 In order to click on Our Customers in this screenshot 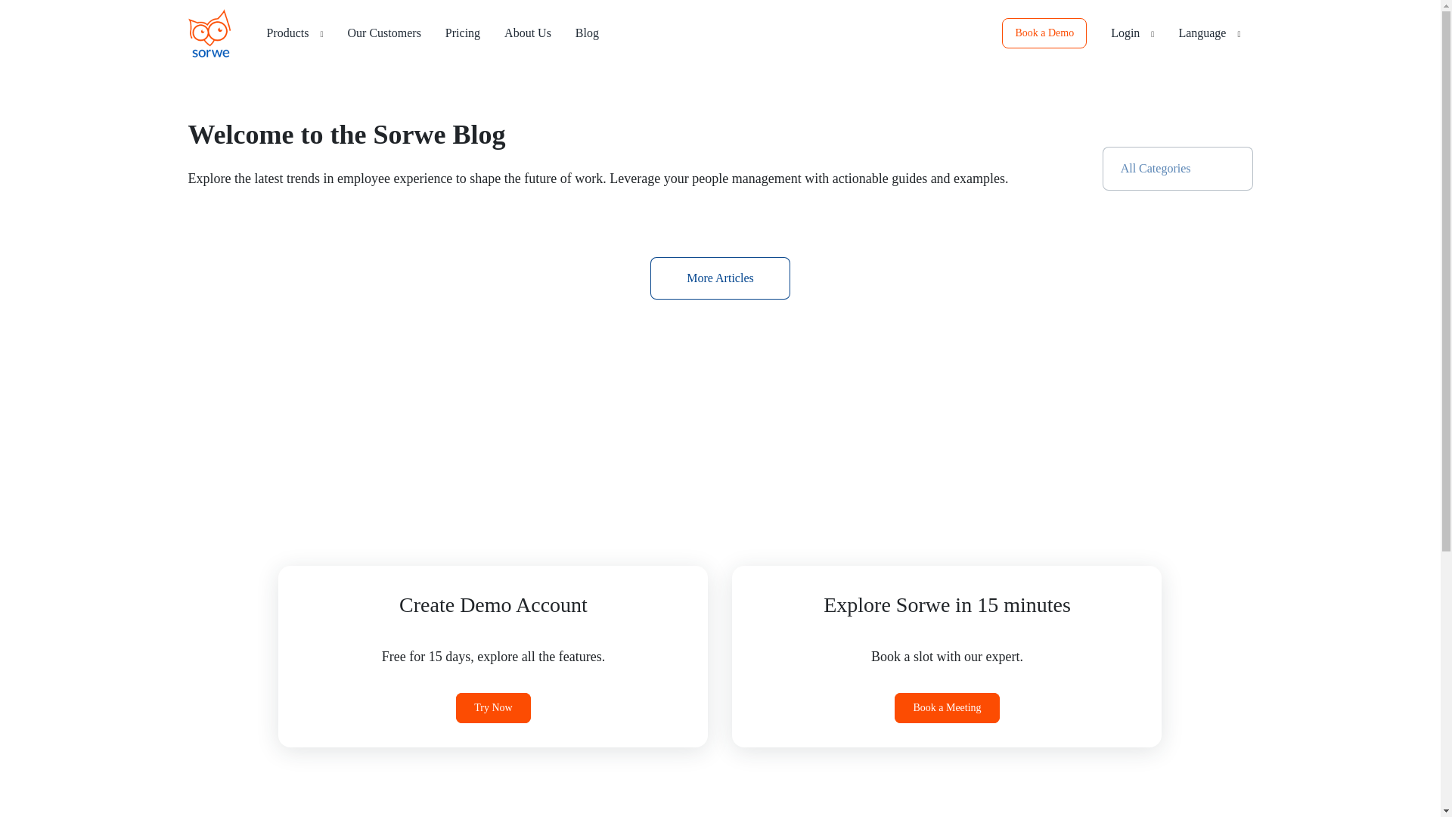, I will do `click(384, 33)`.